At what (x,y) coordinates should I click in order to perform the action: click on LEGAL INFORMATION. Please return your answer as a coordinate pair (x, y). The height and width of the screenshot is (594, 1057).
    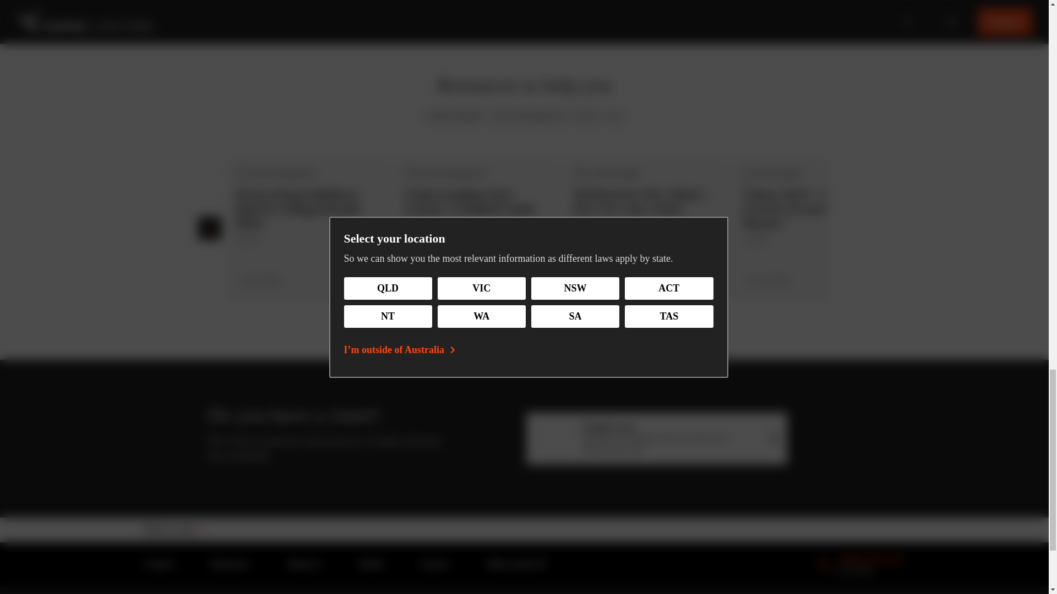
    Looking at the image, I should click on (530, 116).